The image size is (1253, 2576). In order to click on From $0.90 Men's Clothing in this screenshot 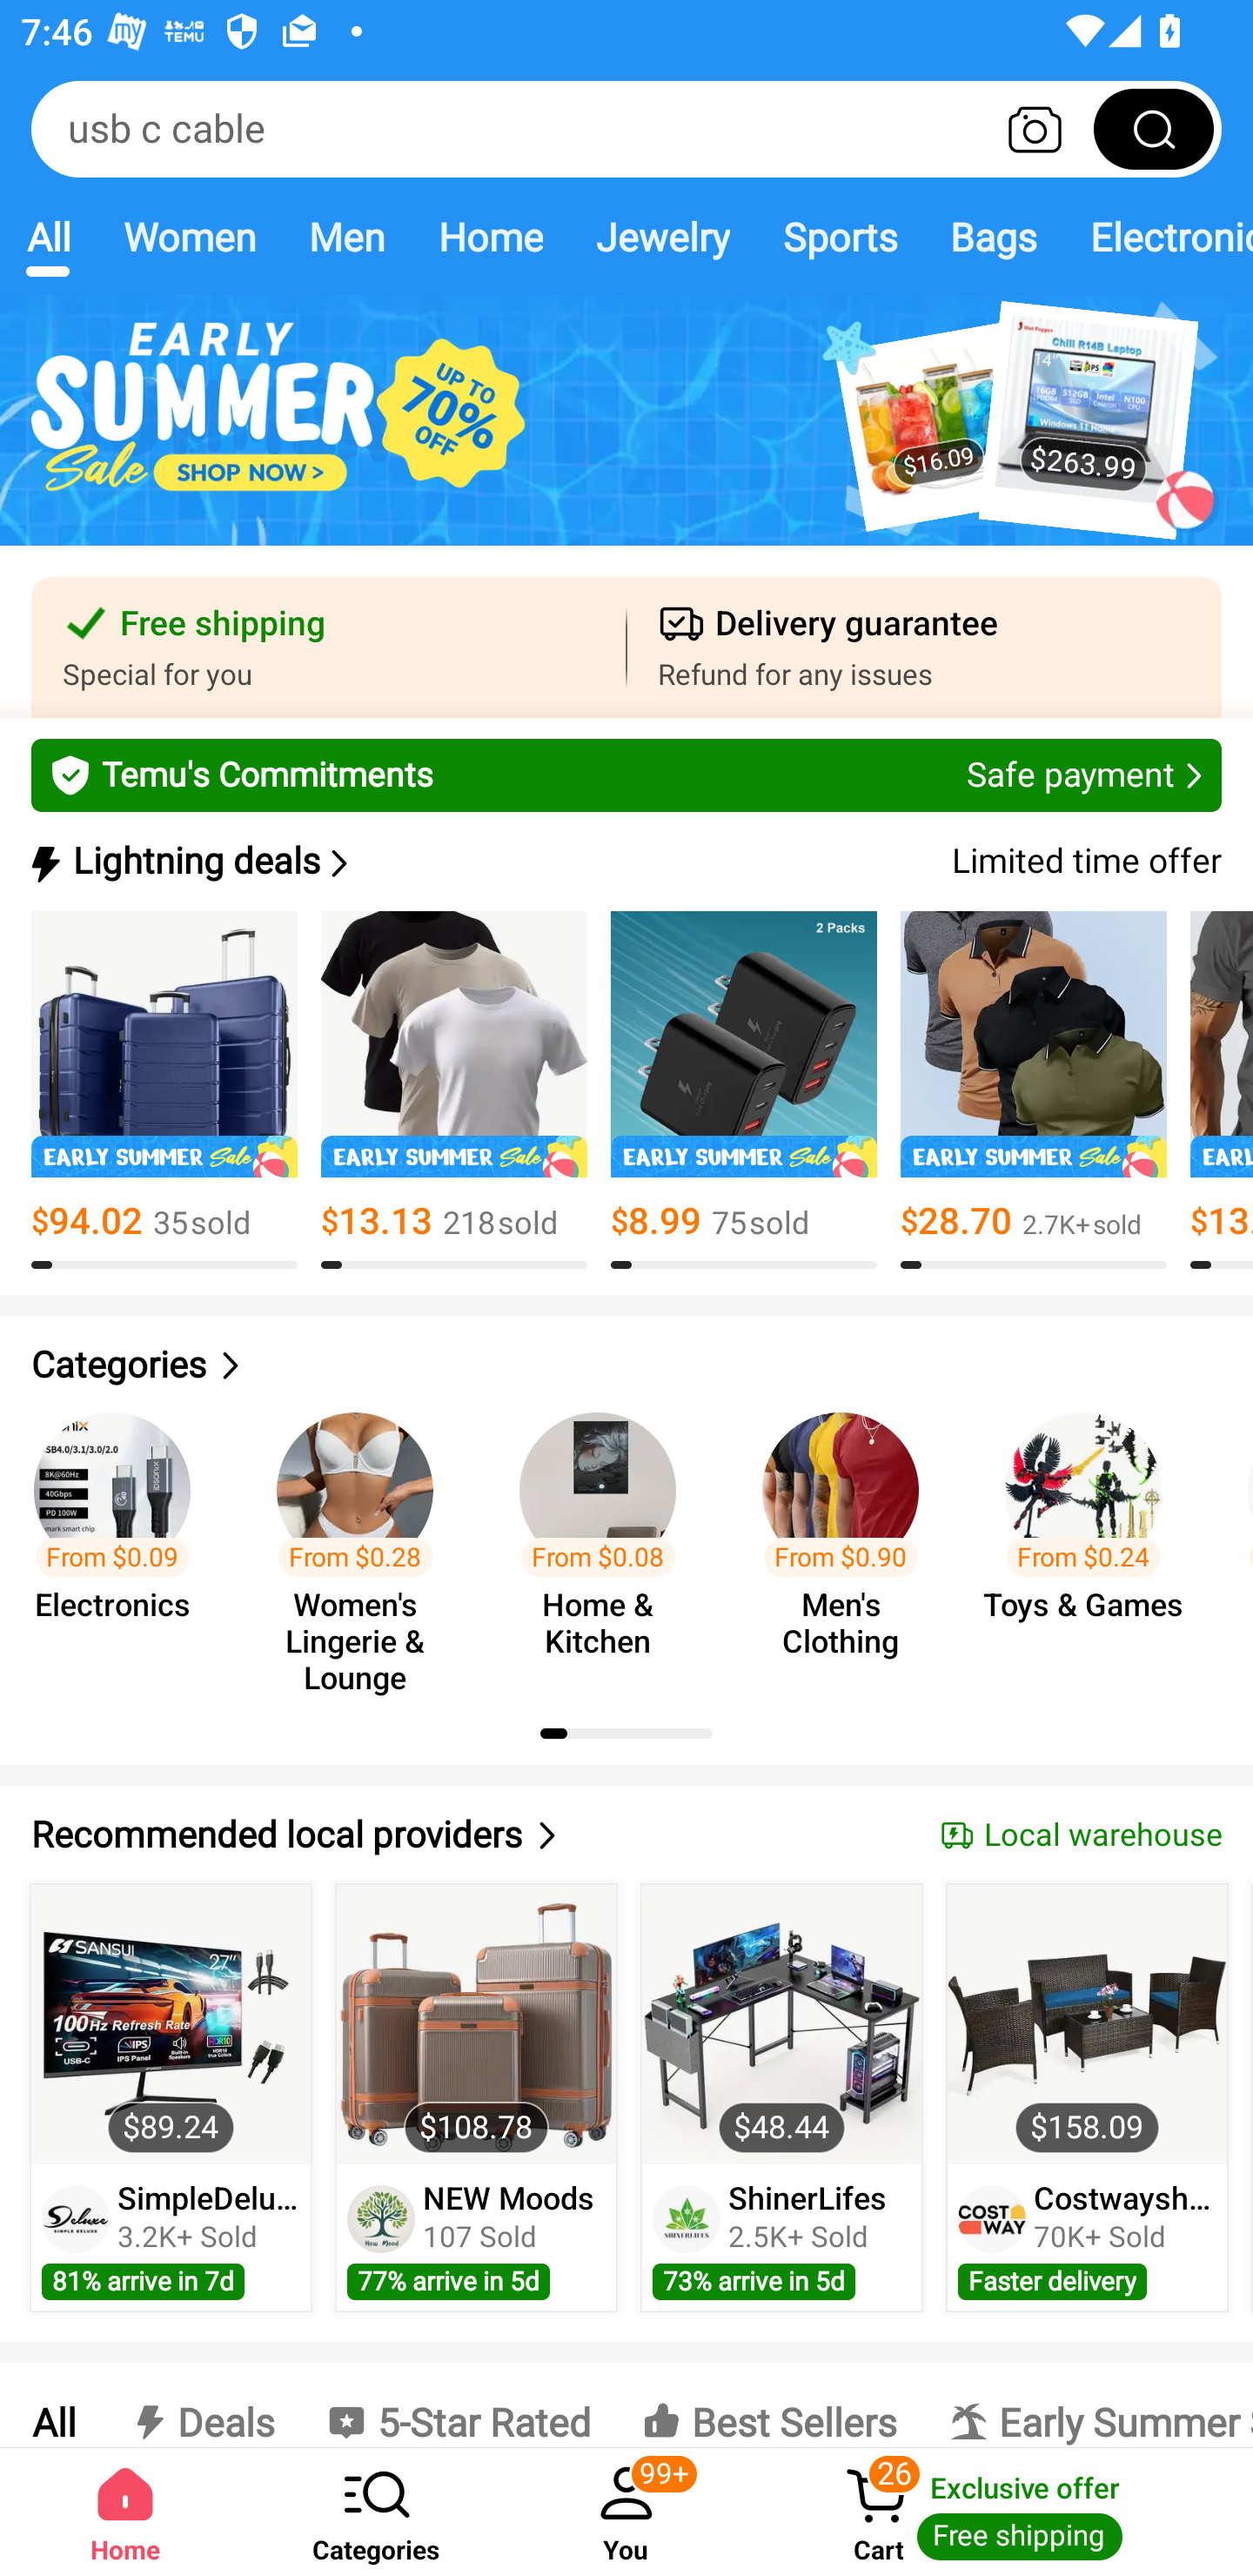, I will do `click(849, 1539)`.